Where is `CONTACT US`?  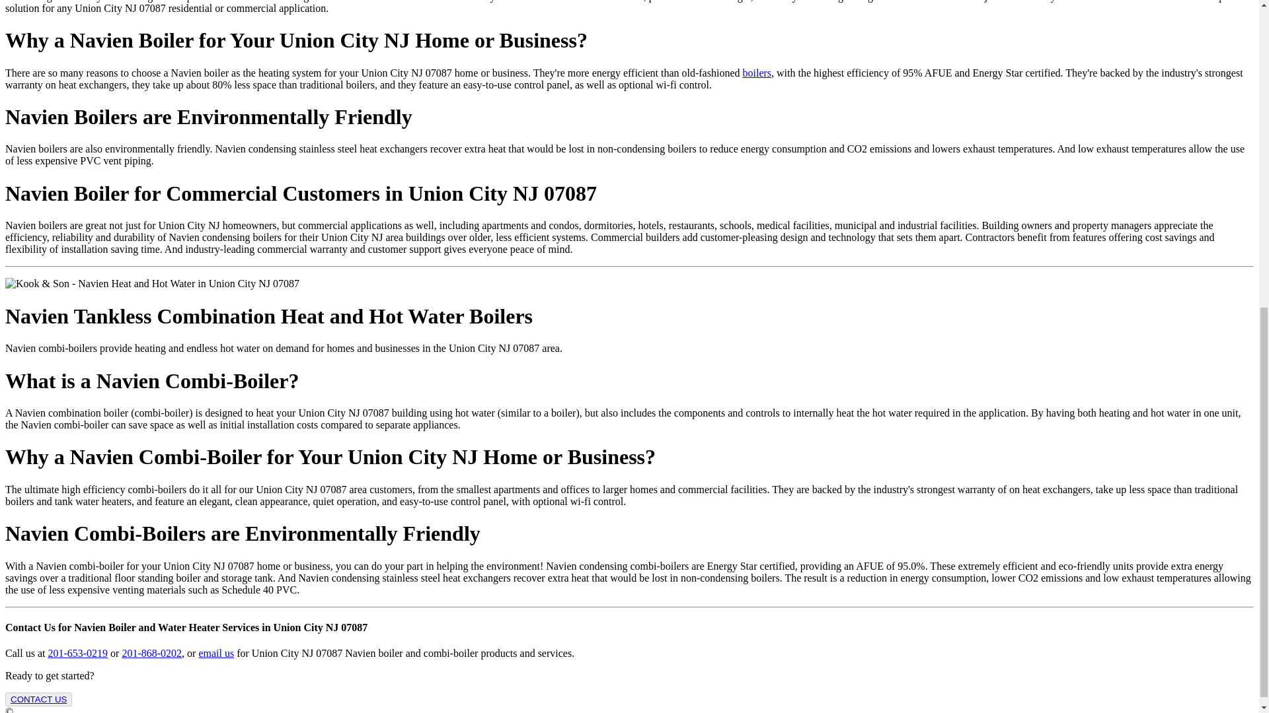 CONTACT US is located at coordinates (38, 699).